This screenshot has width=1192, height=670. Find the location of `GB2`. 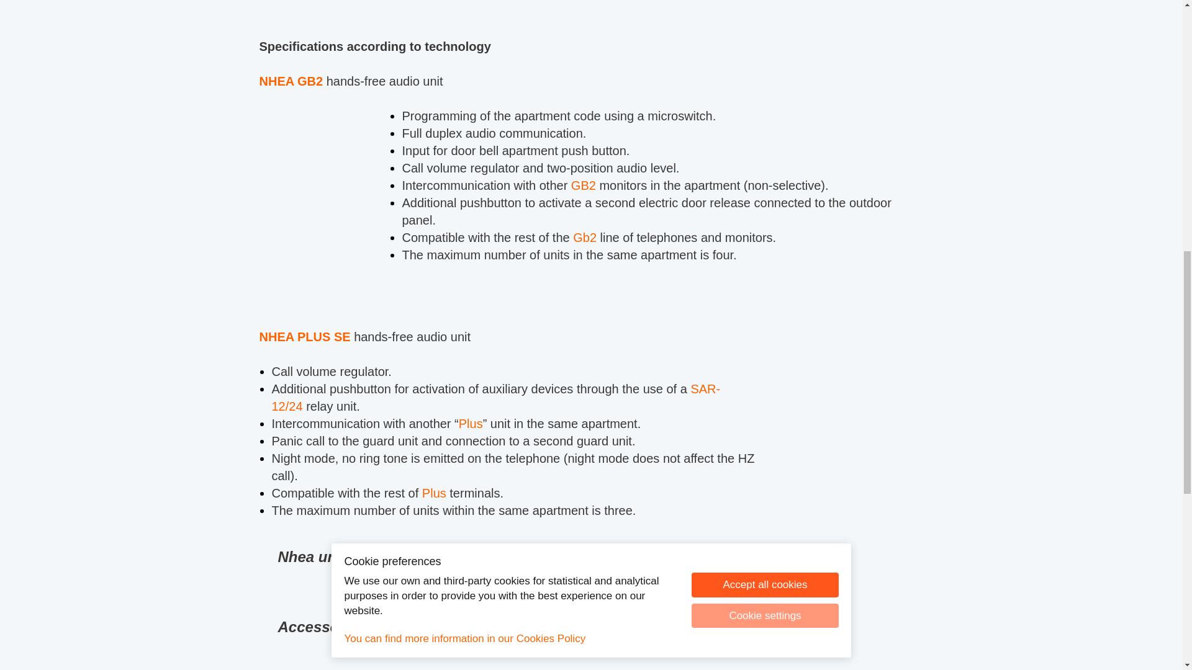

GB2 is located at coordinates (584, 185).